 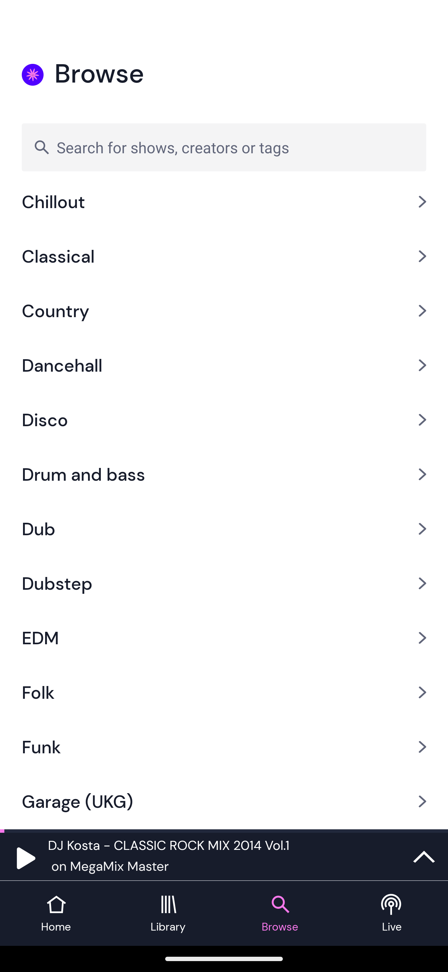 I want to click on Disco, so click(x=224, y=420).